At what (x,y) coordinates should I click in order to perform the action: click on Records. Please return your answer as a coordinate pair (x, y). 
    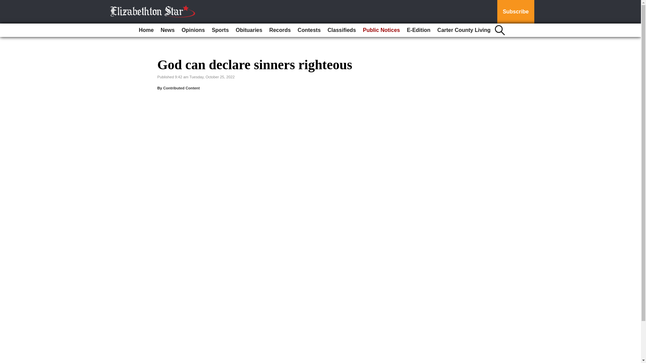
    Looking at the image, I should click on (280, 30).